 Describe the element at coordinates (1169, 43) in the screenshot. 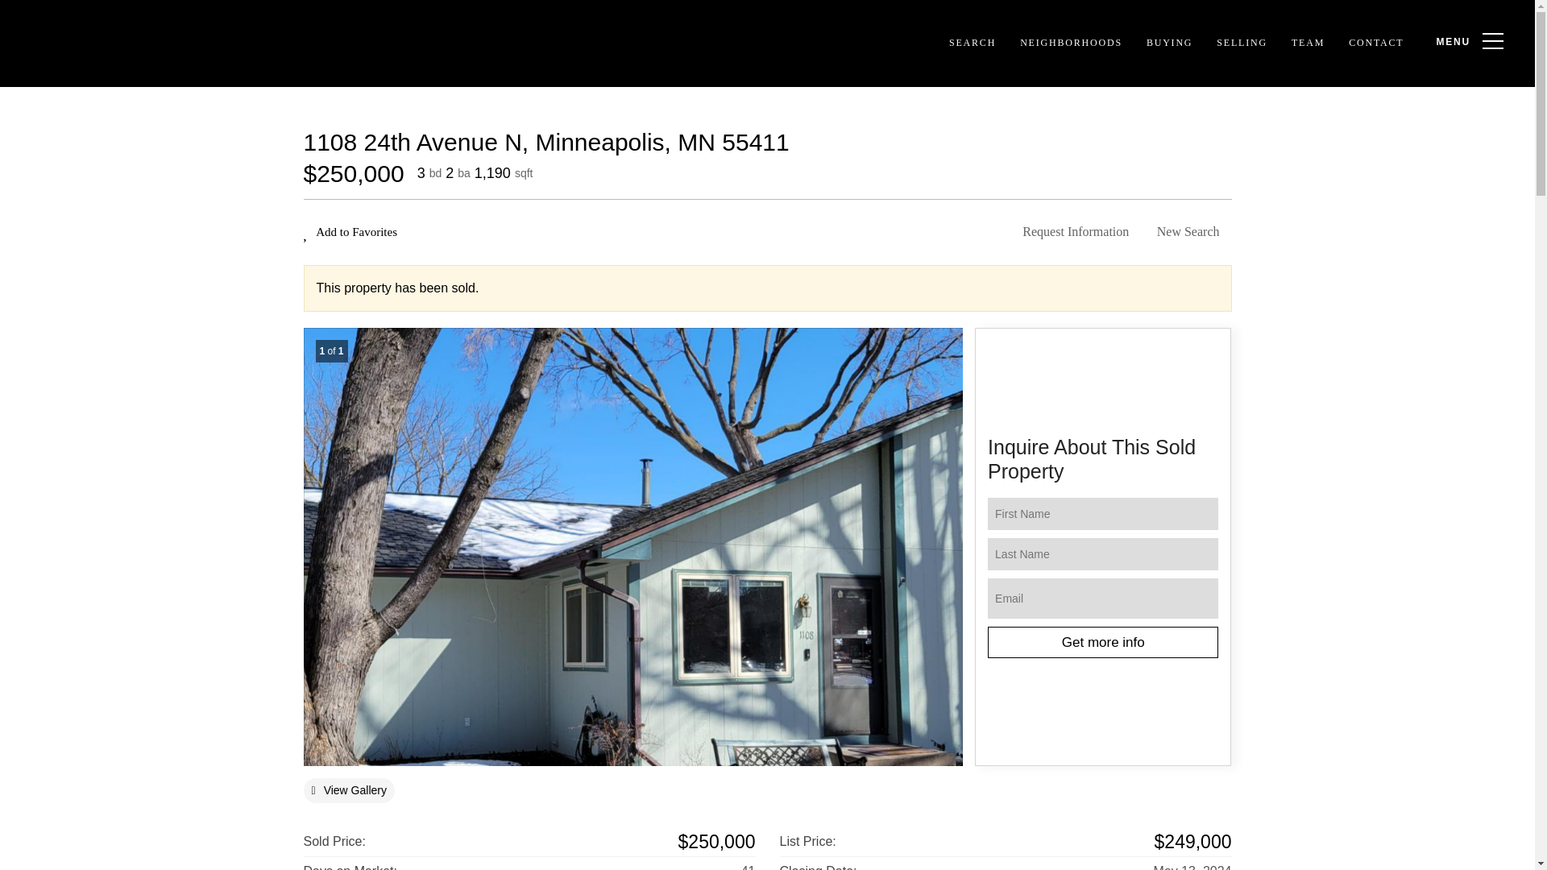

I see `BUYING` at that location.